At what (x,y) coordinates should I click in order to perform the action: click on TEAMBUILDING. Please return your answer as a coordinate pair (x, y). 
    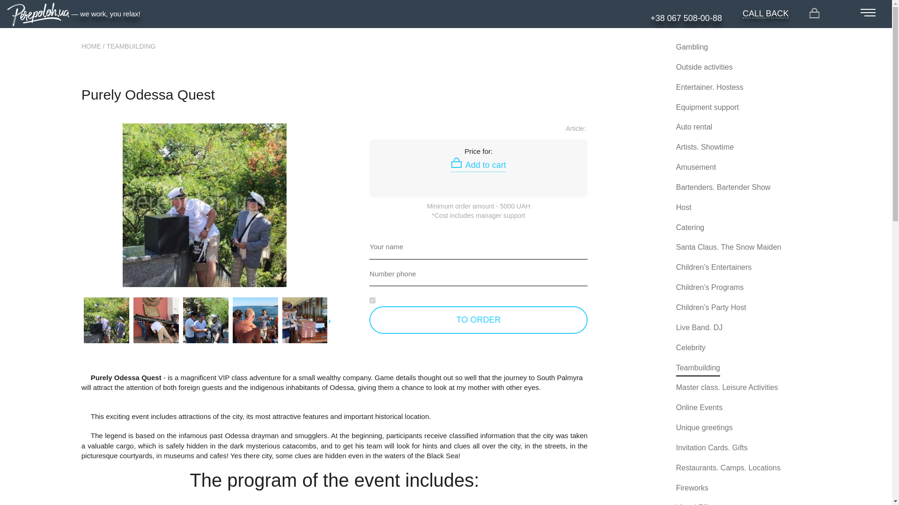
    Looking at the image, I should click on (131, 46).